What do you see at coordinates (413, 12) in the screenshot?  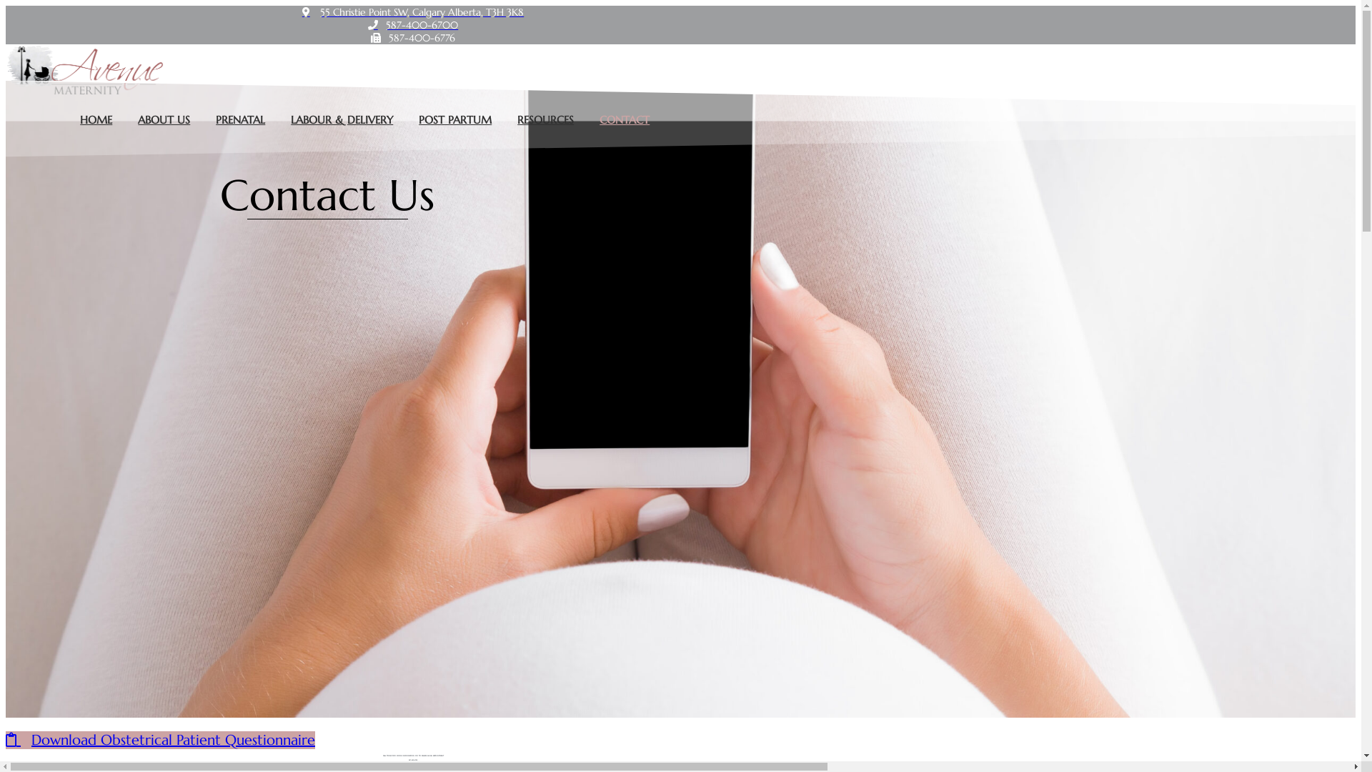 I see `55 Christie Point SW, Calgary Alberta, T3H 3K8` at bounding box center [413, 12].